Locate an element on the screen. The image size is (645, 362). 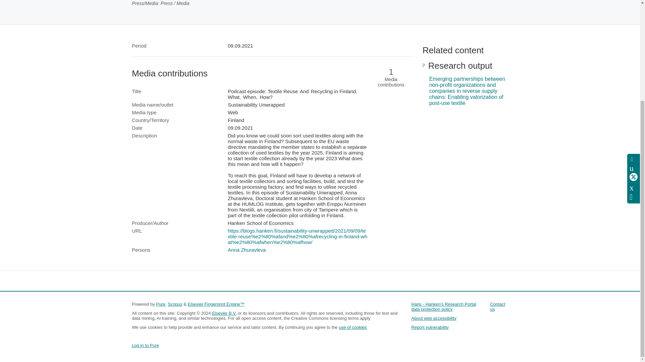
Elsevier B.V. is located at coordinates (224, 313).